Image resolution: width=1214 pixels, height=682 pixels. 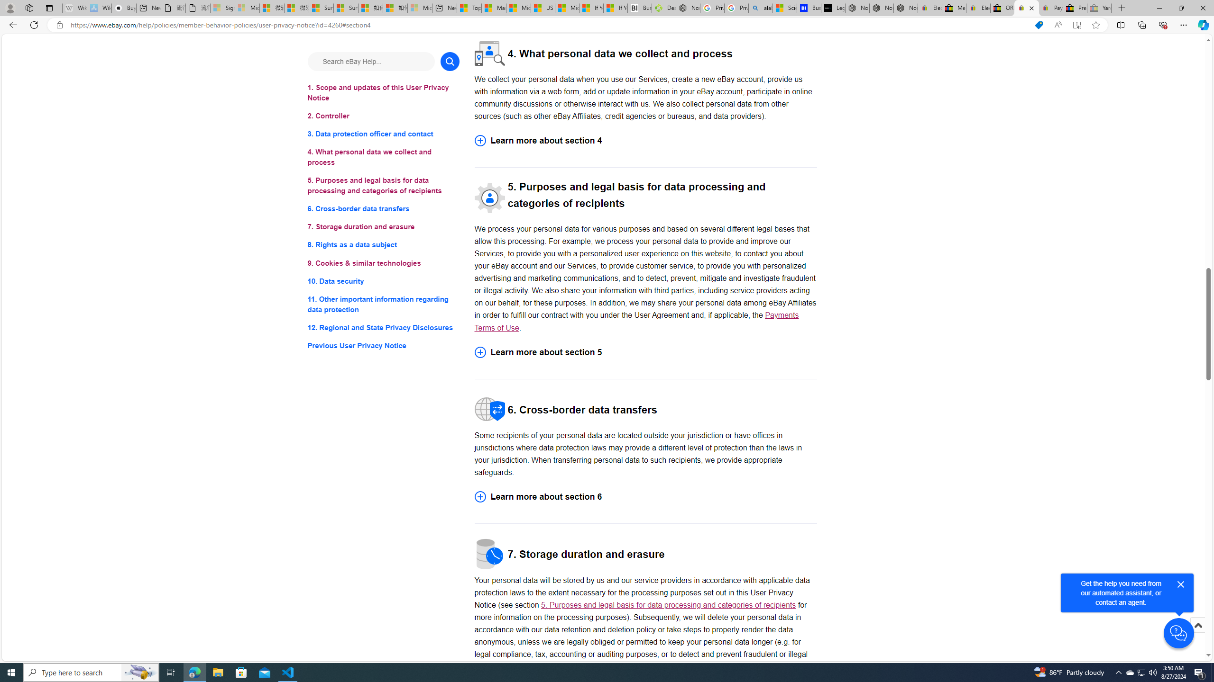 What do you see at coordinates (1197, 635) in the screenshot?
I see `Scroll to top` at bounding box center [1197, 635].